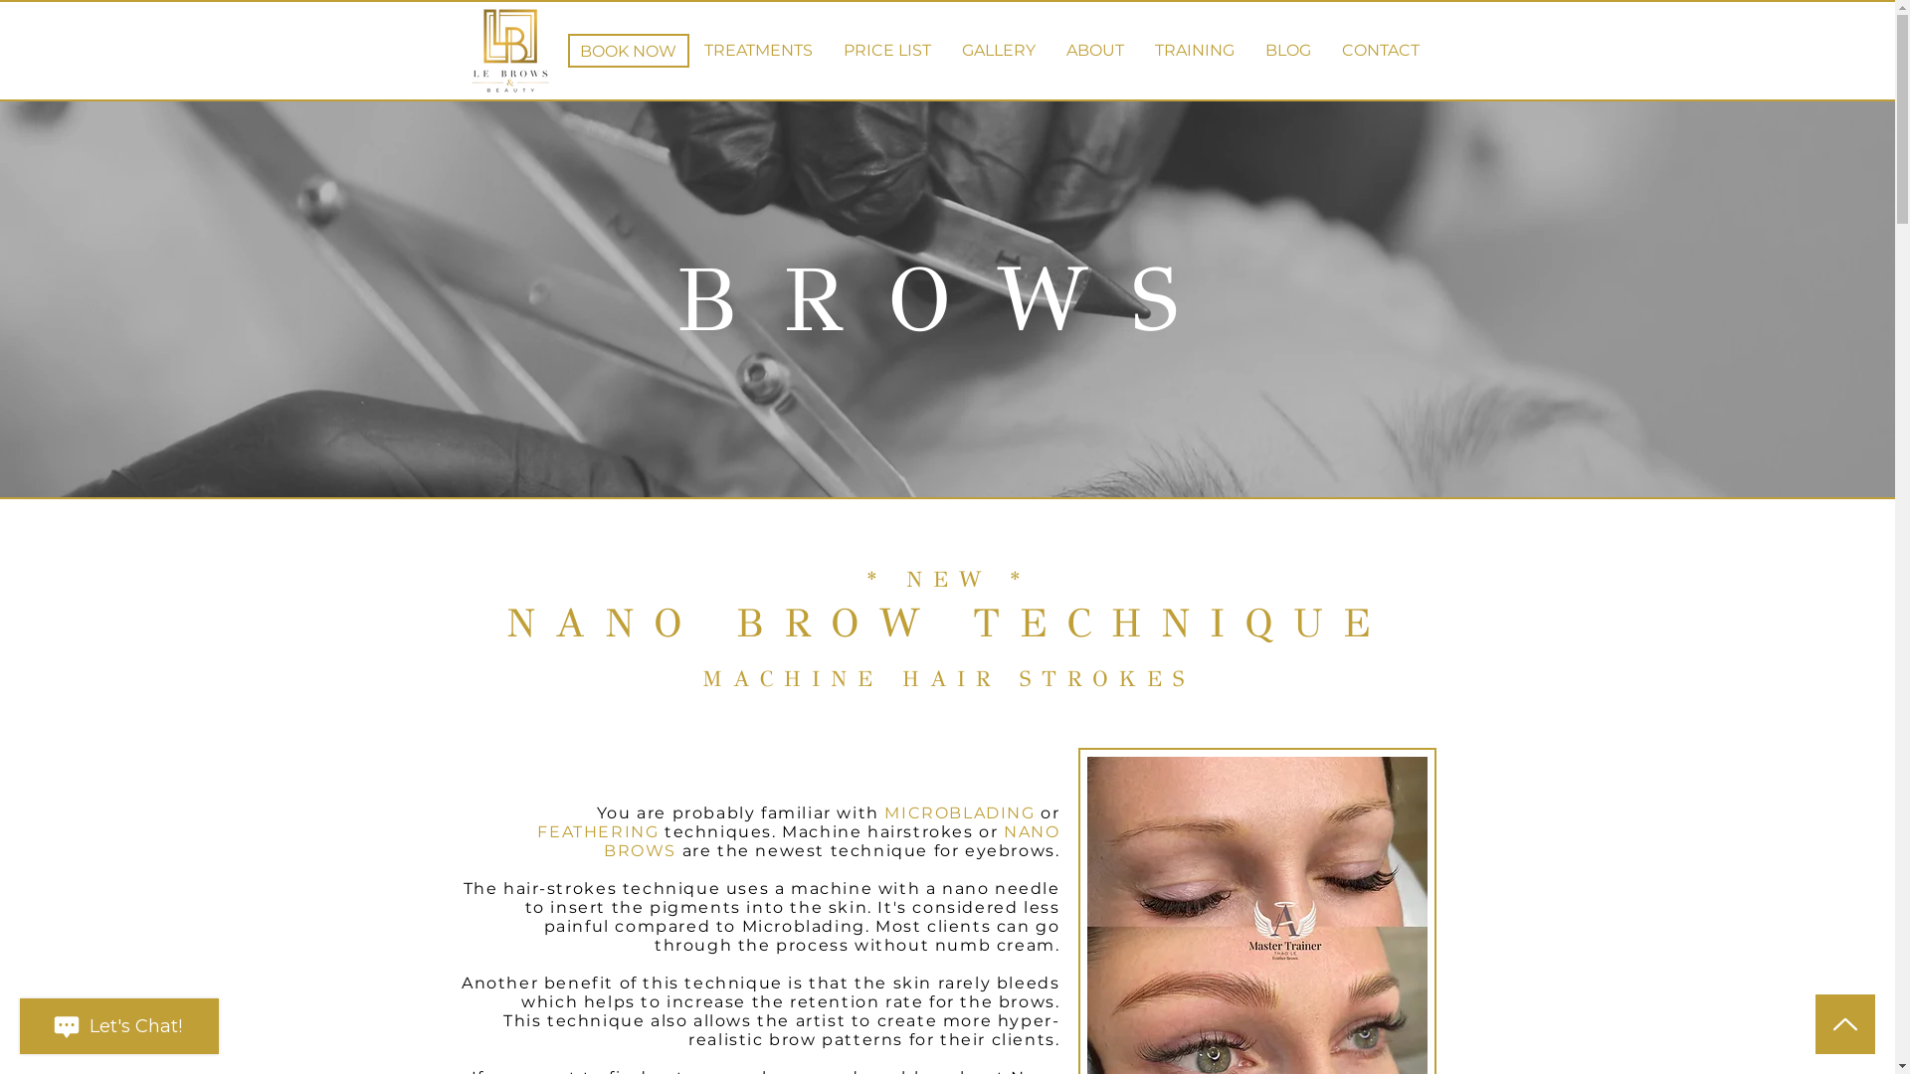 Image resolution: width=1910 pixels, height=1074 pixels. What do you see at coordinates (1287, 51) in the screenshot?
I see `BLOG` at bounding box center [1287, 51].